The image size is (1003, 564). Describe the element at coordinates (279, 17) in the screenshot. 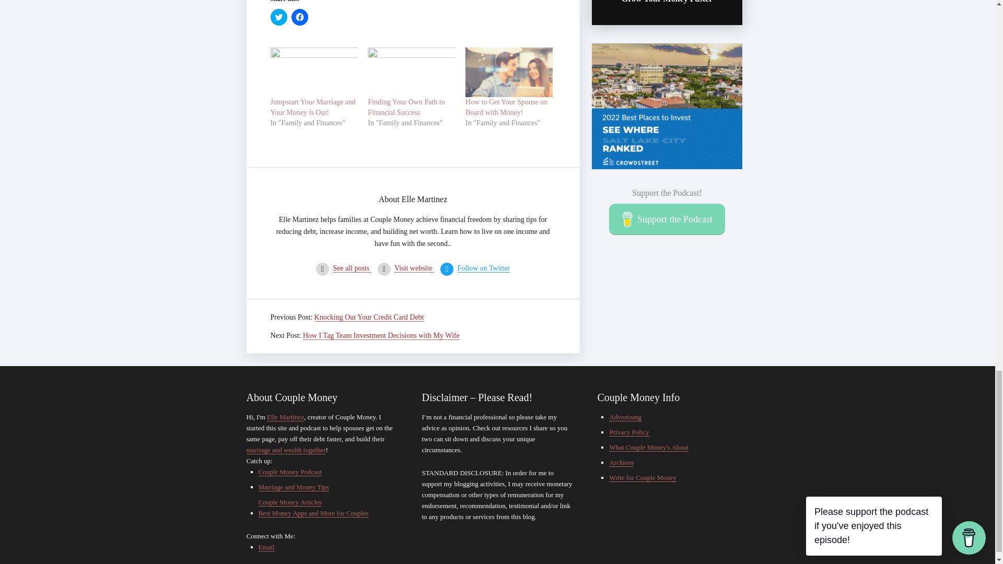

I see `Click to share on Twitter` at that location.